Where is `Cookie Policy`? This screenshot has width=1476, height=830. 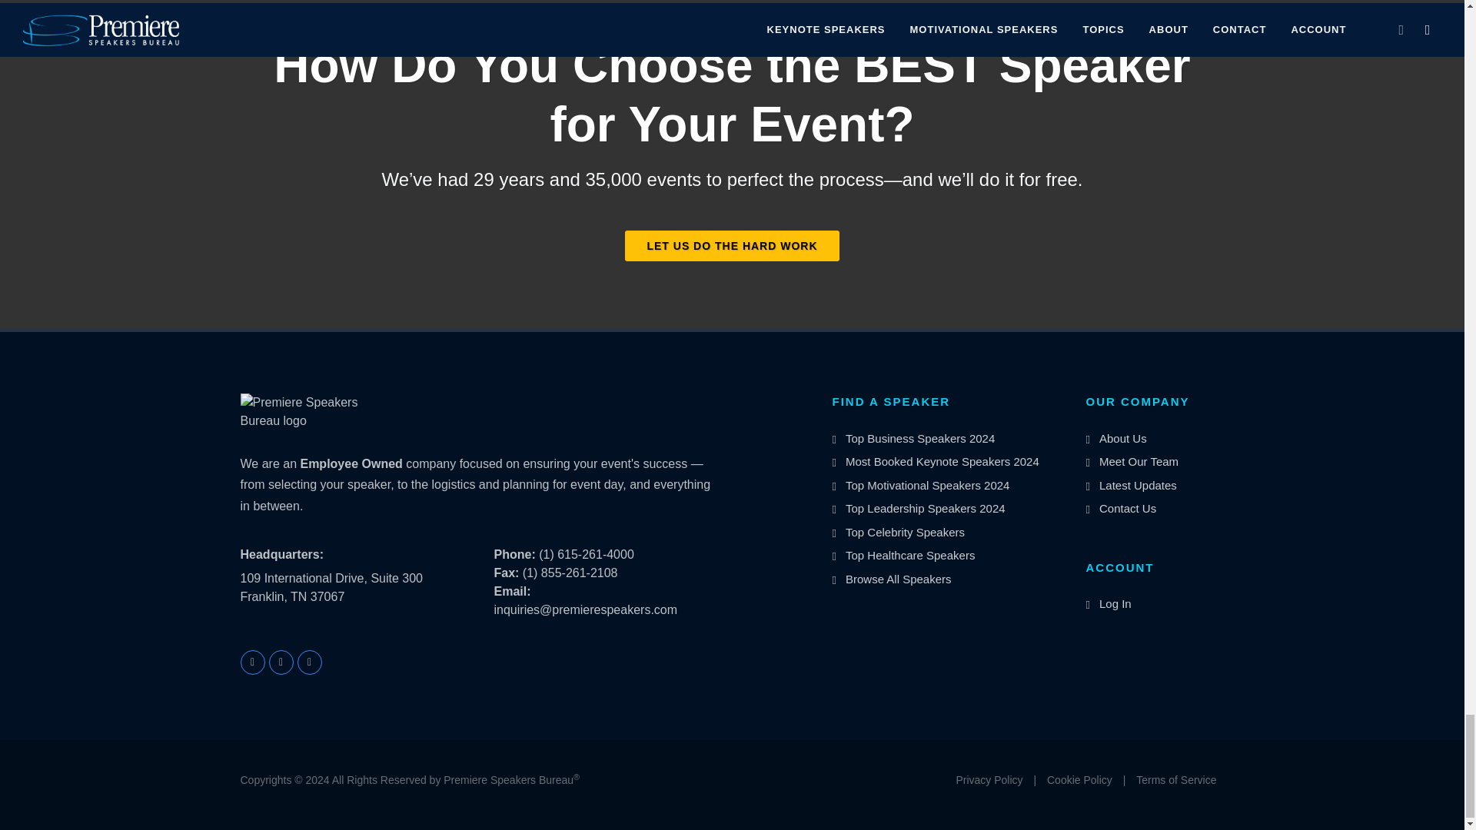 Cookie Policy is located at coordinates (1079, 781).